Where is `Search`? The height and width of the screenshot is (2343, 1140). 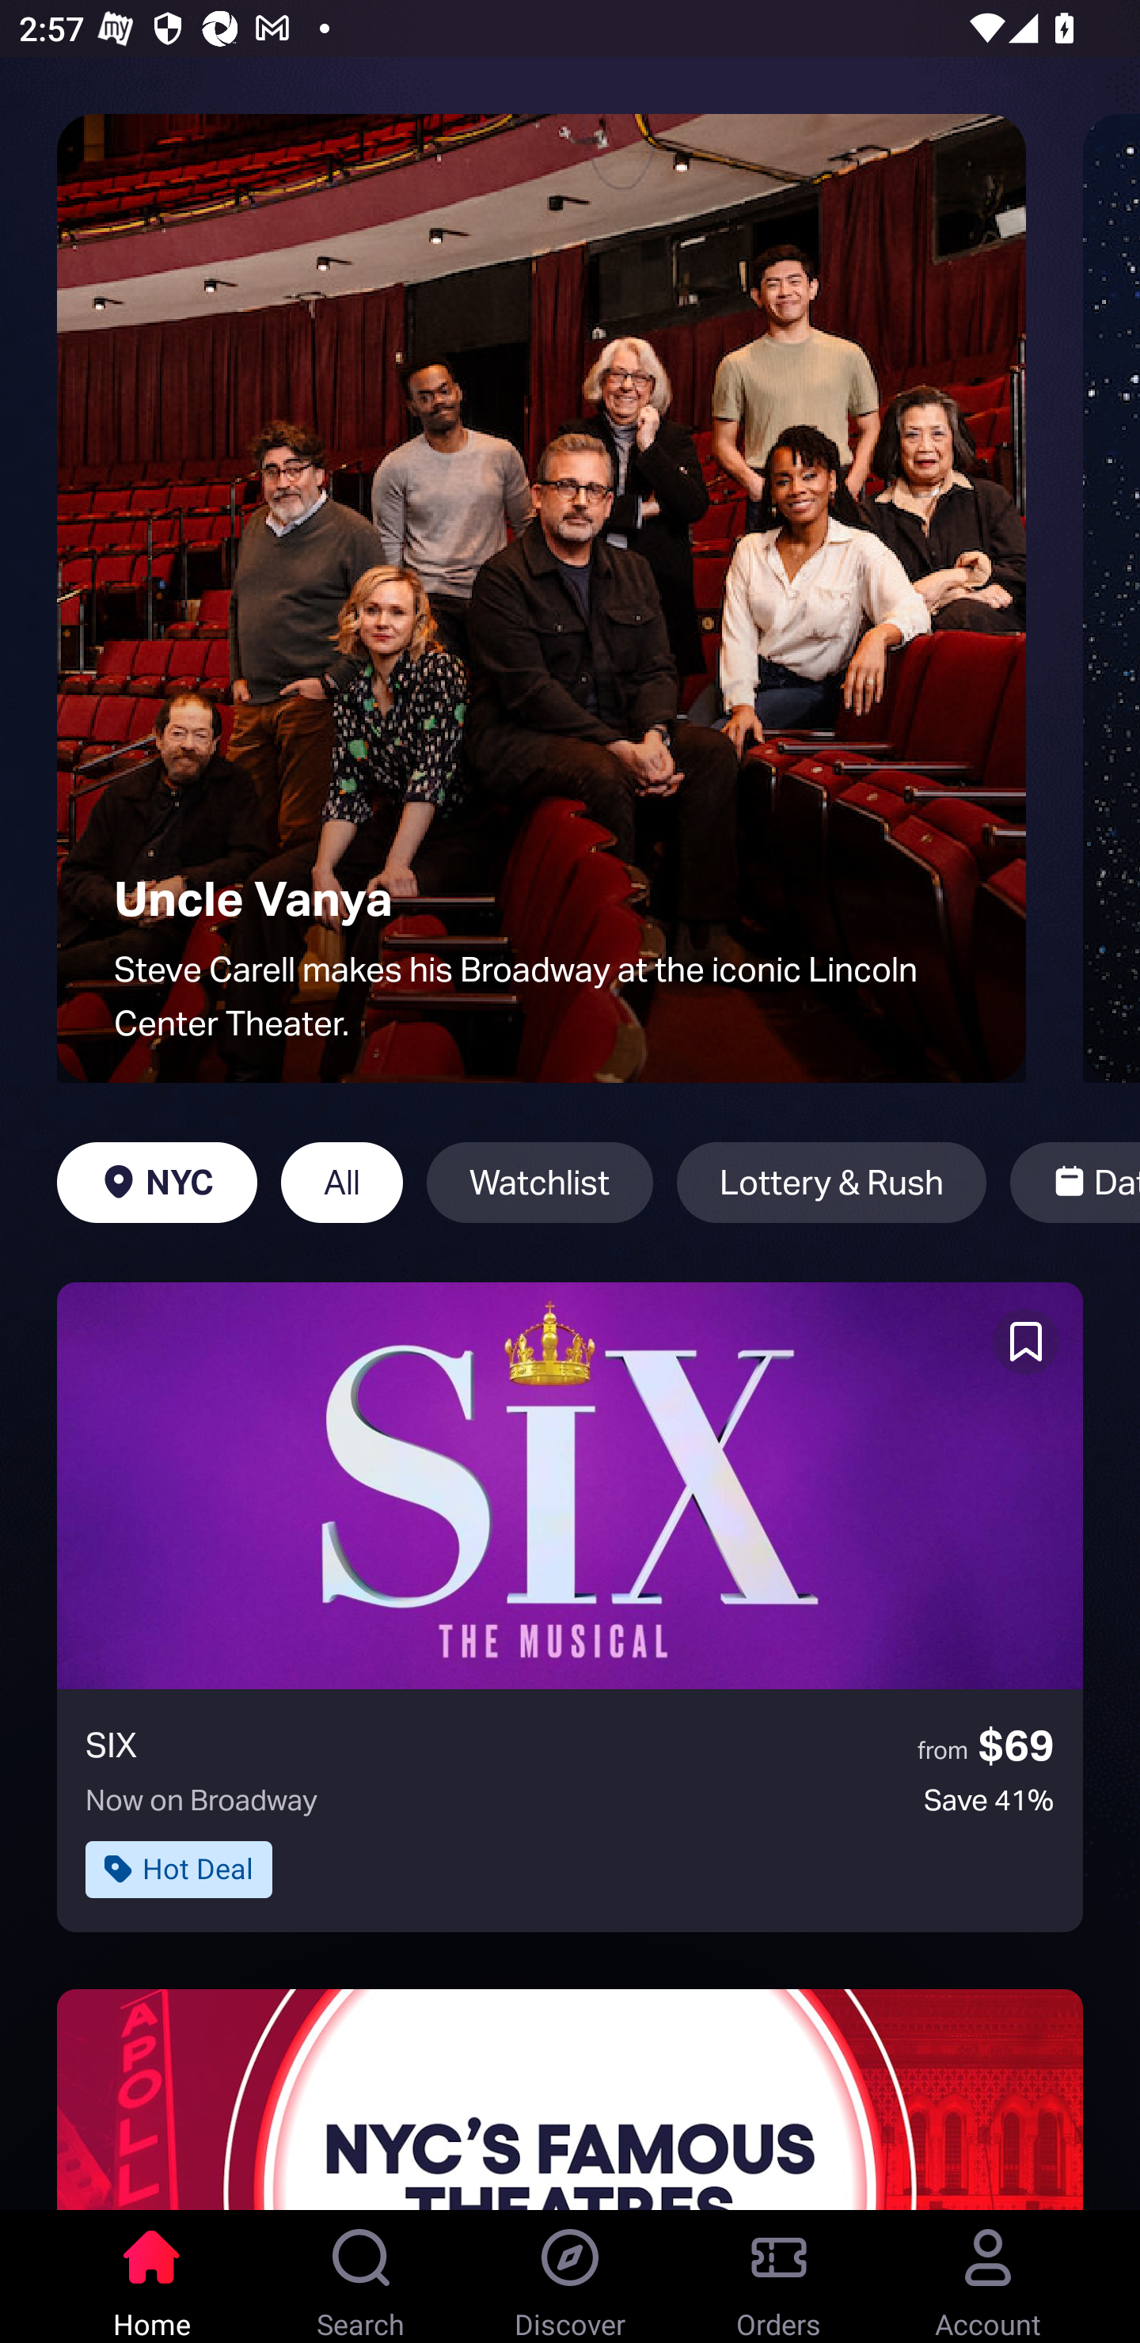 Search is located at coordinates (361, 2277).